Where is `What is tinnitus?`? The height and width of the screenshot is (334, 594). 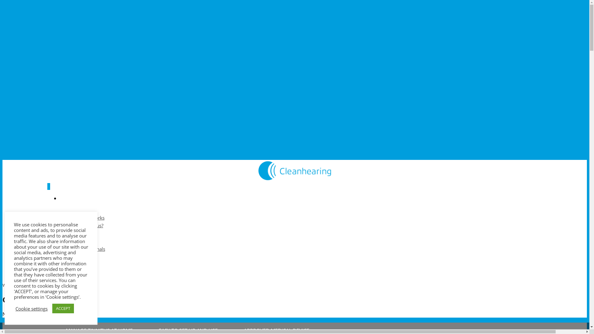
What is tinnitus? is located at coordinates (85, 225).